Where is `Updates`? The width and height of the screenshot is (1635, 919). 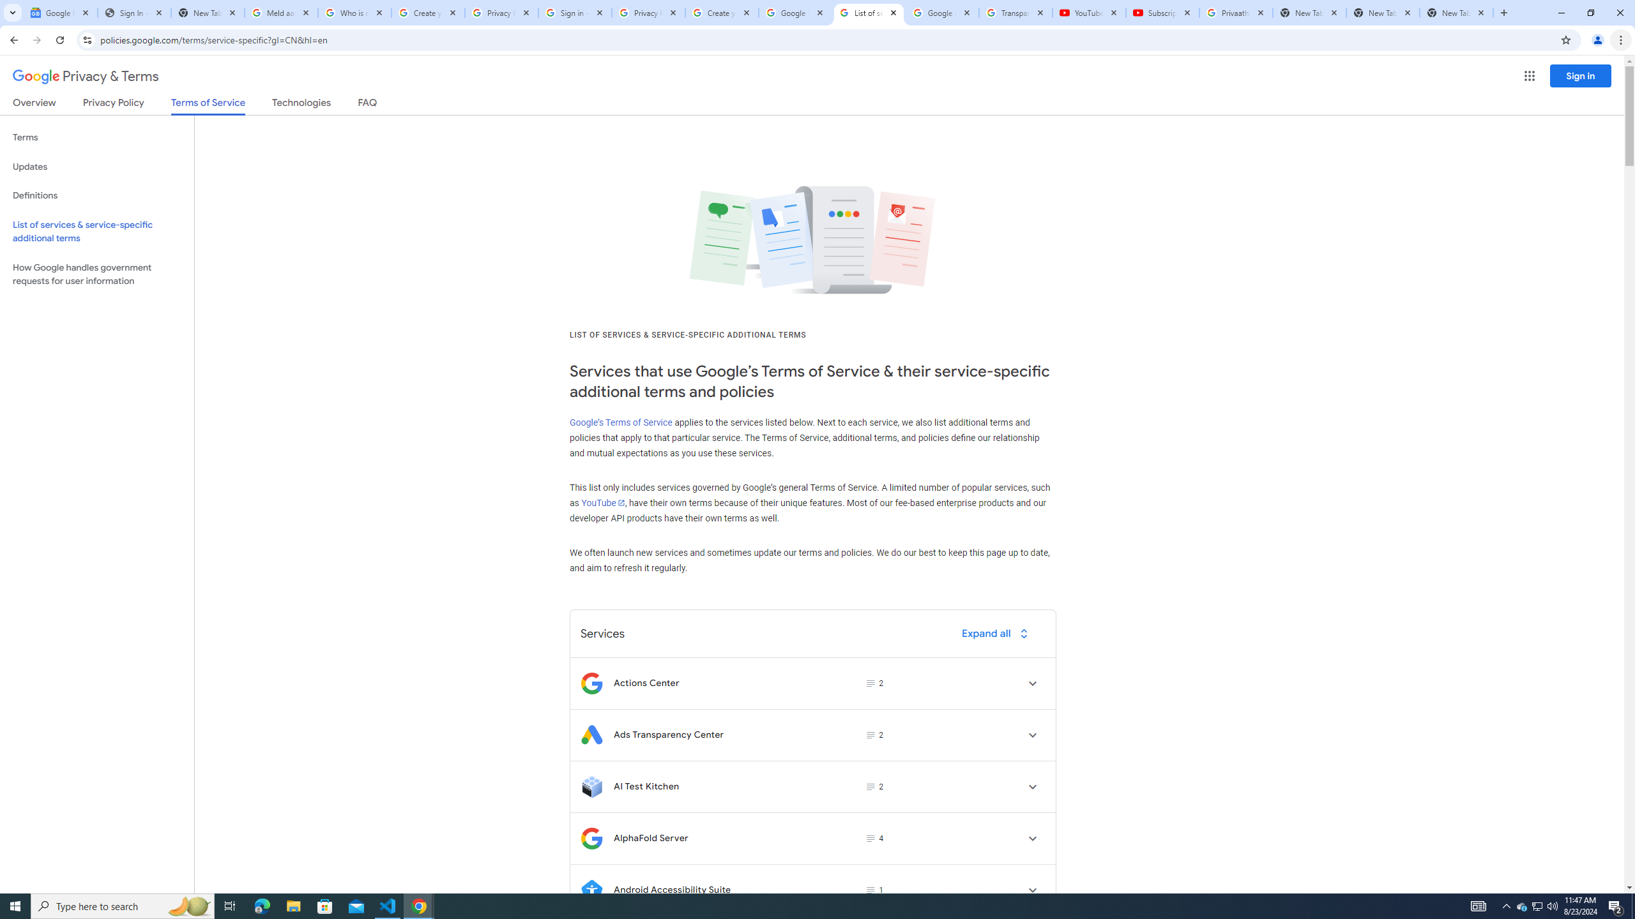
Updates is located at coordinates (97, 167).